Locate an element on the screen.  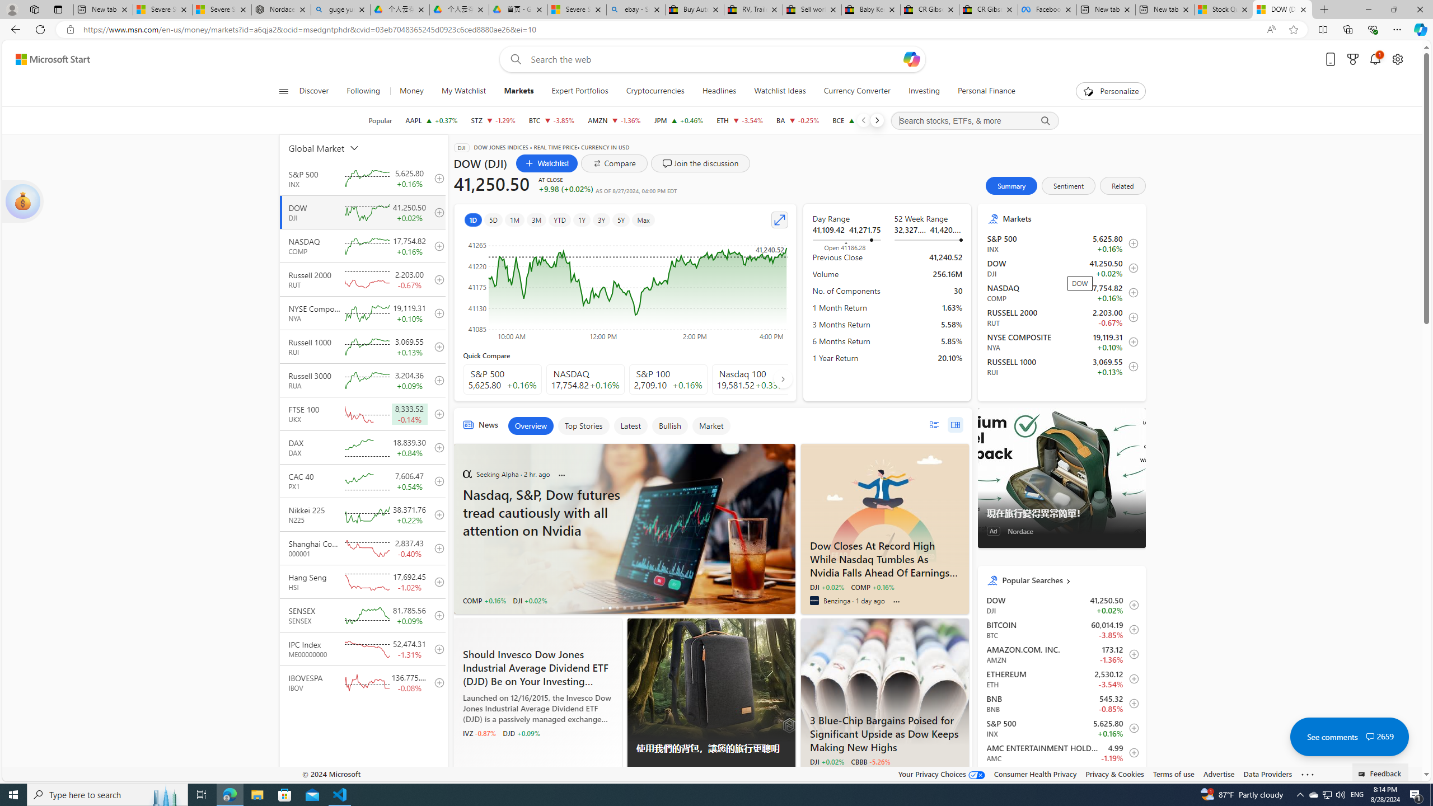
Class: notInWatclistIcon-DS-EntryPoint1-6 lightTheme is located at coordinates (1131, 777).